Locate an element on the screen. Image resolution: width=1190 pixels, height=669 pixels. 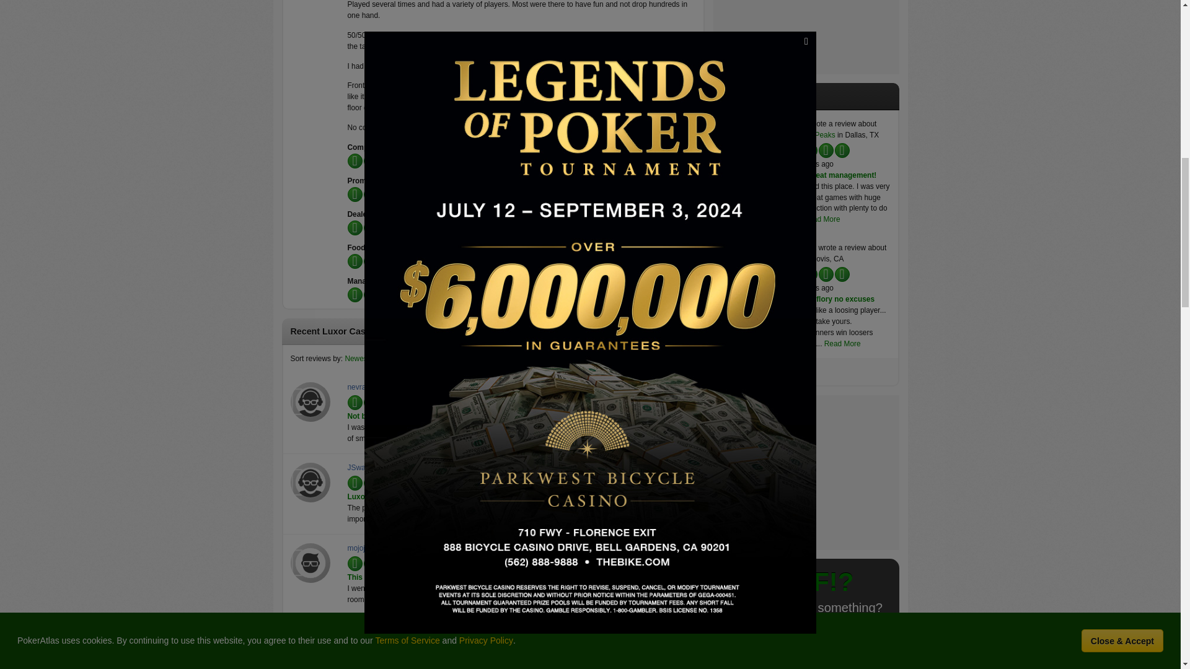
3 is located at coordinates (371, 192).